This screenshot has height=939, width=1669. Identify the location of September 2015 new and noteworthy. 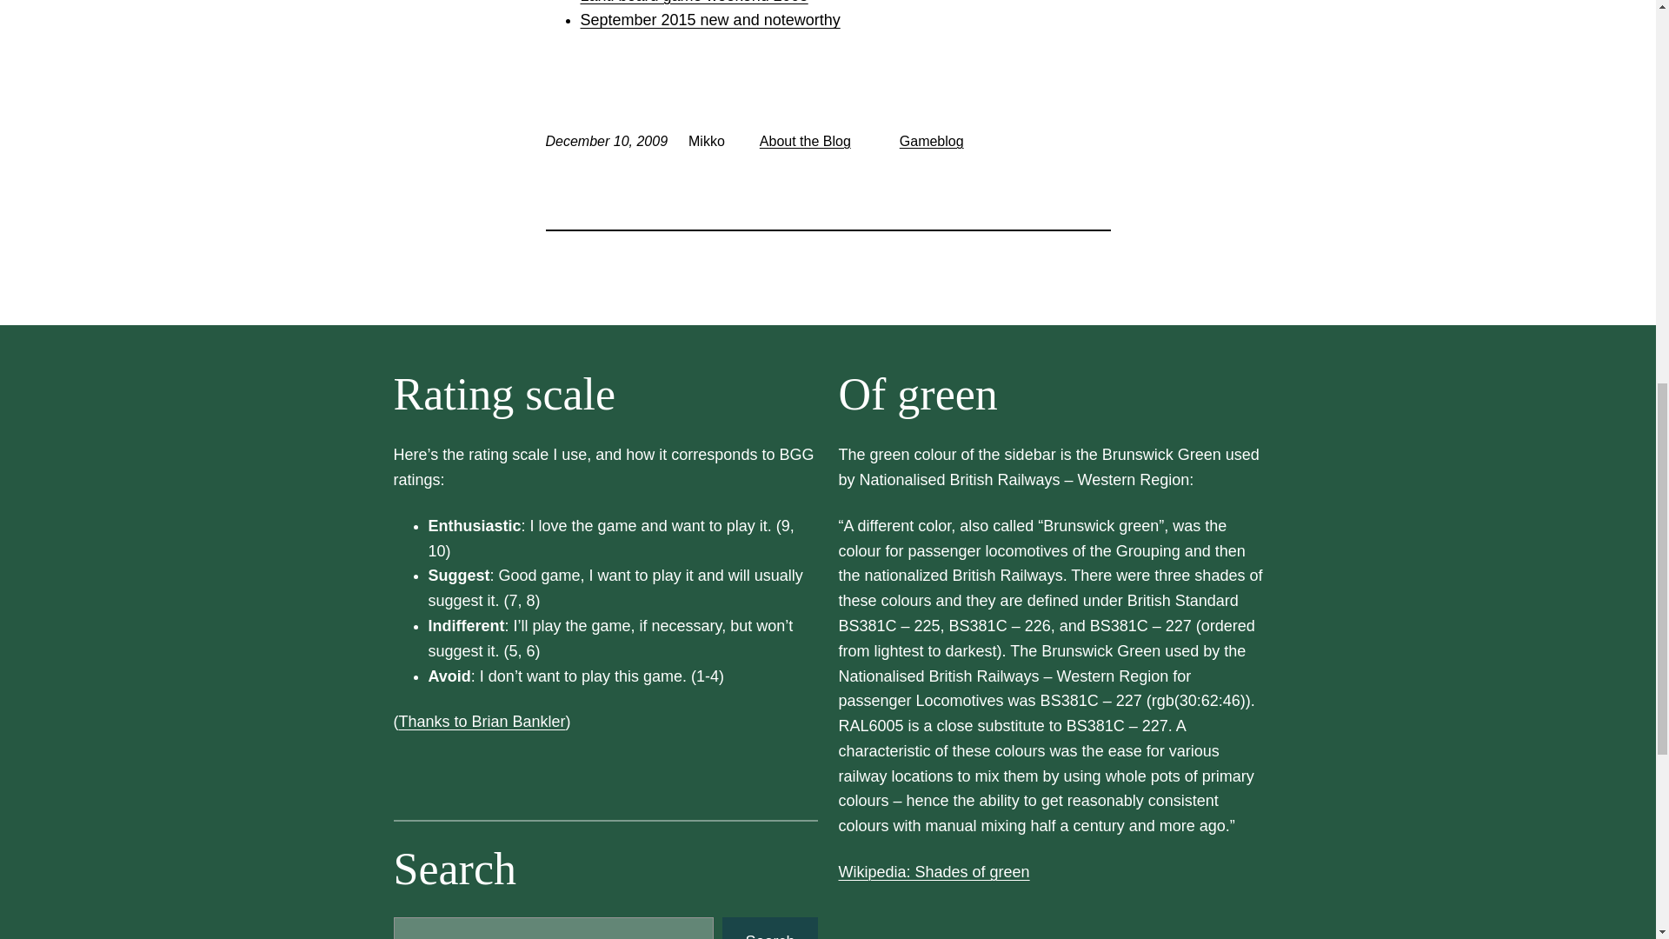
(711, 19).